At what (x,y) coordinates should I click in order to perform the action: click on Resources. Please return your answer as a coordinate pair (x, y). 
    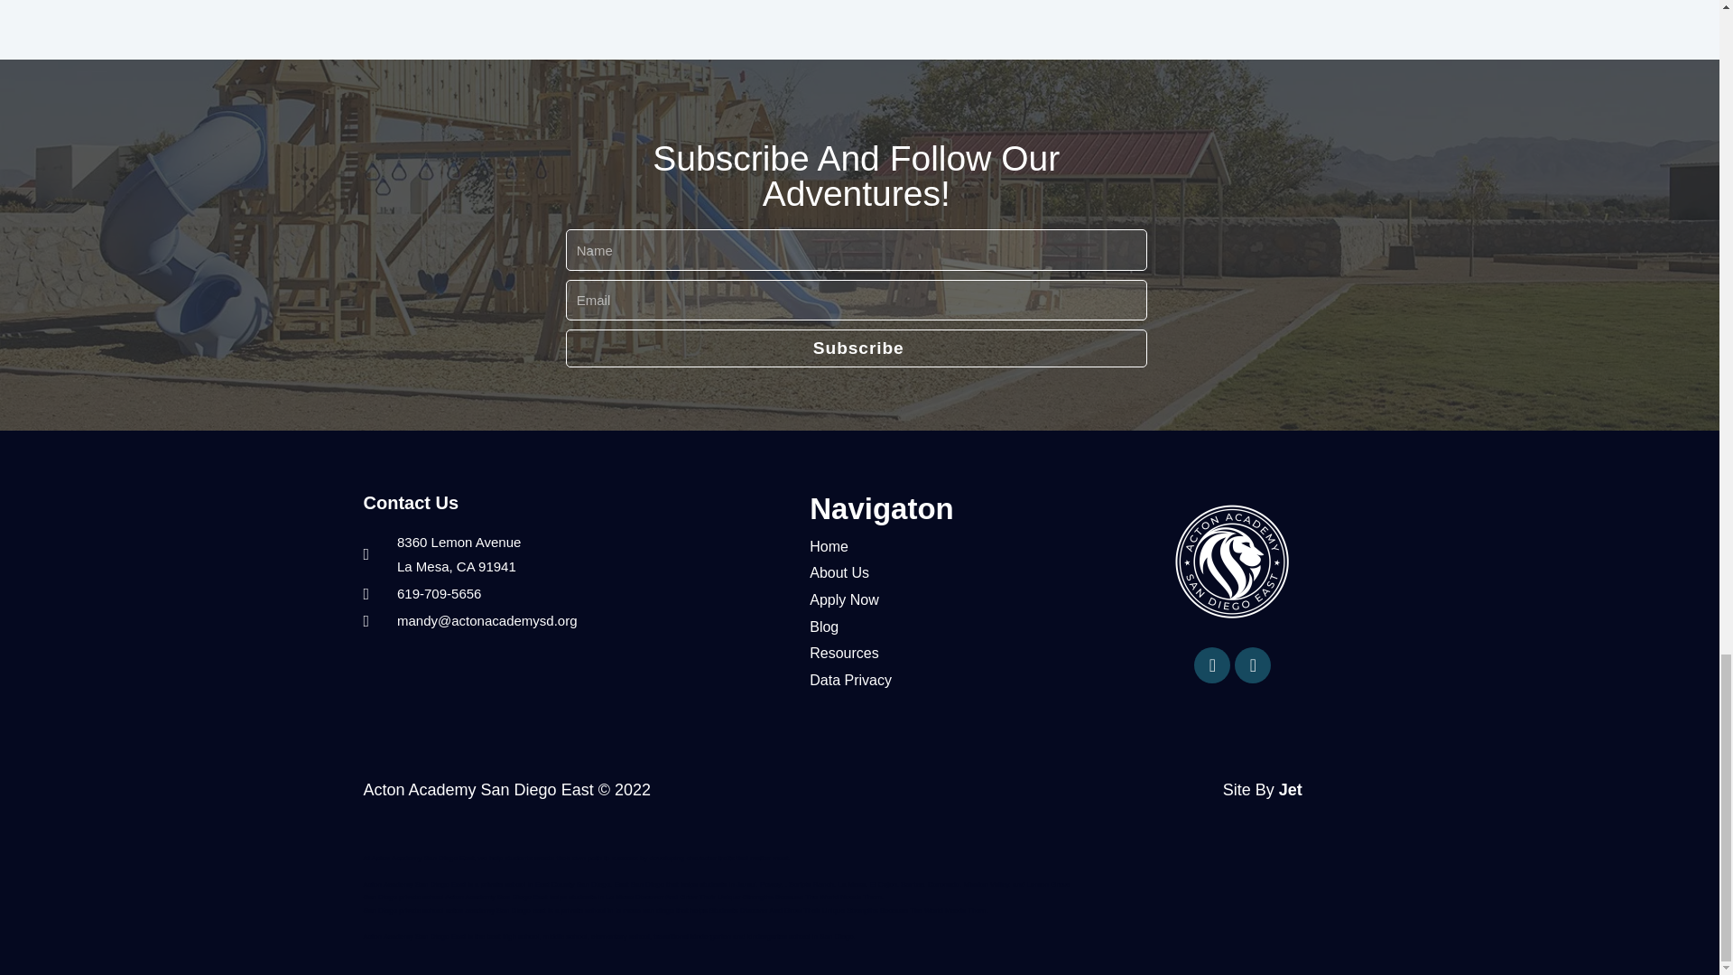
    Looking at the image, I should click on (951, 653).